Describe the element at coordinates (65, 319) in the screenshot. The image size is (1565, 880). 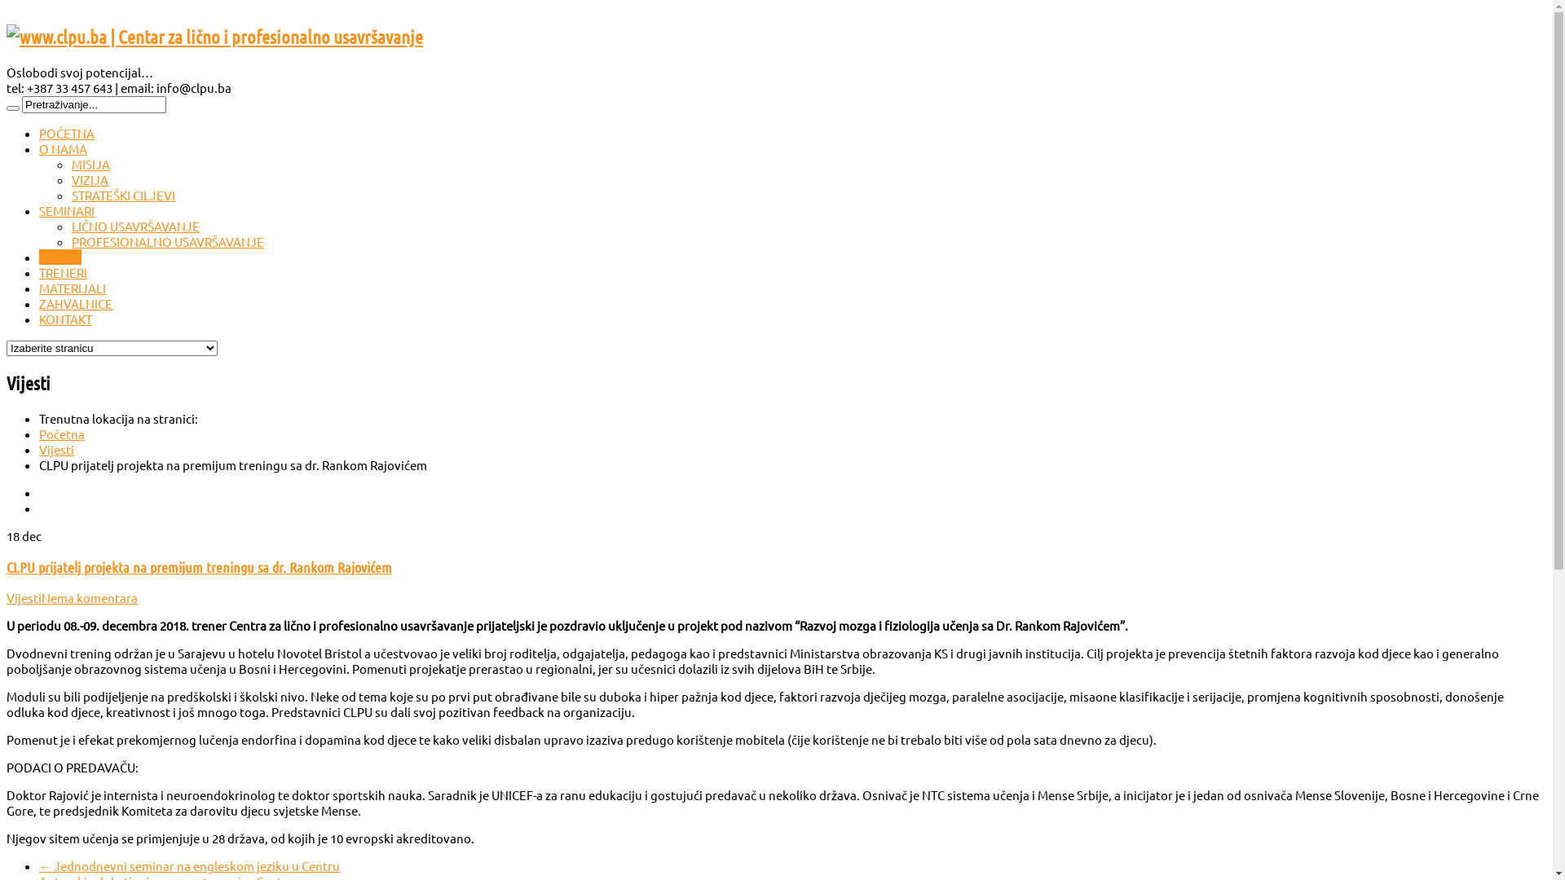
I see `KONTAKT` at that location.